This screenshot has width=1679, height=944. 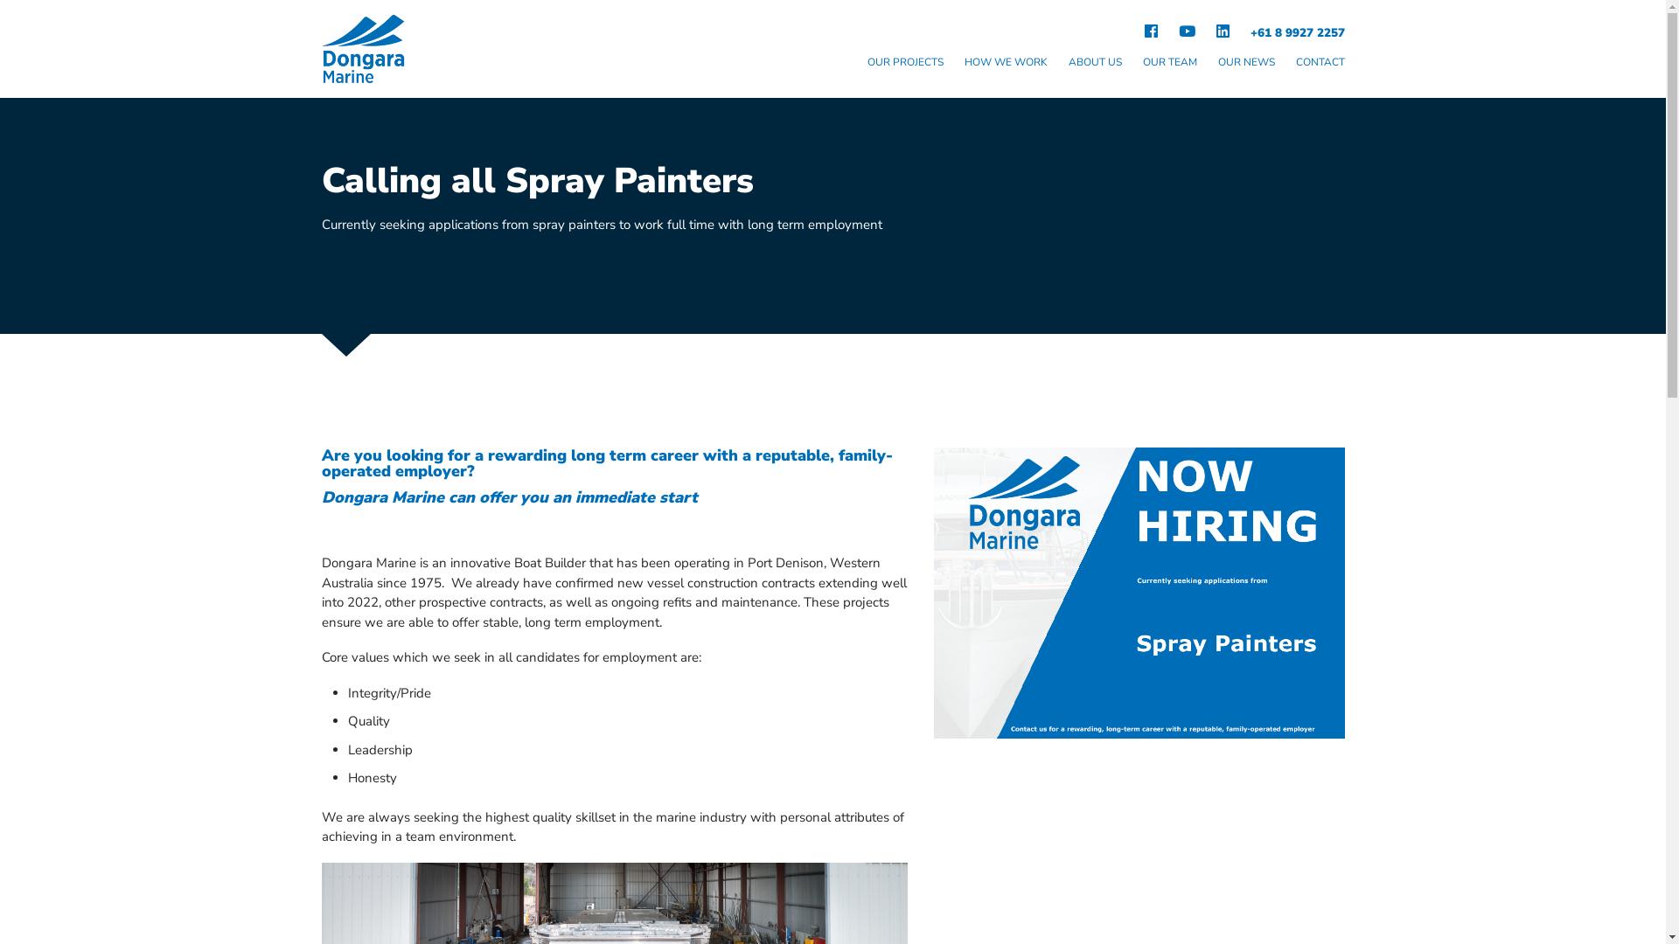 I want to click on HOW WE WORK, so click(x=1006, y=65).